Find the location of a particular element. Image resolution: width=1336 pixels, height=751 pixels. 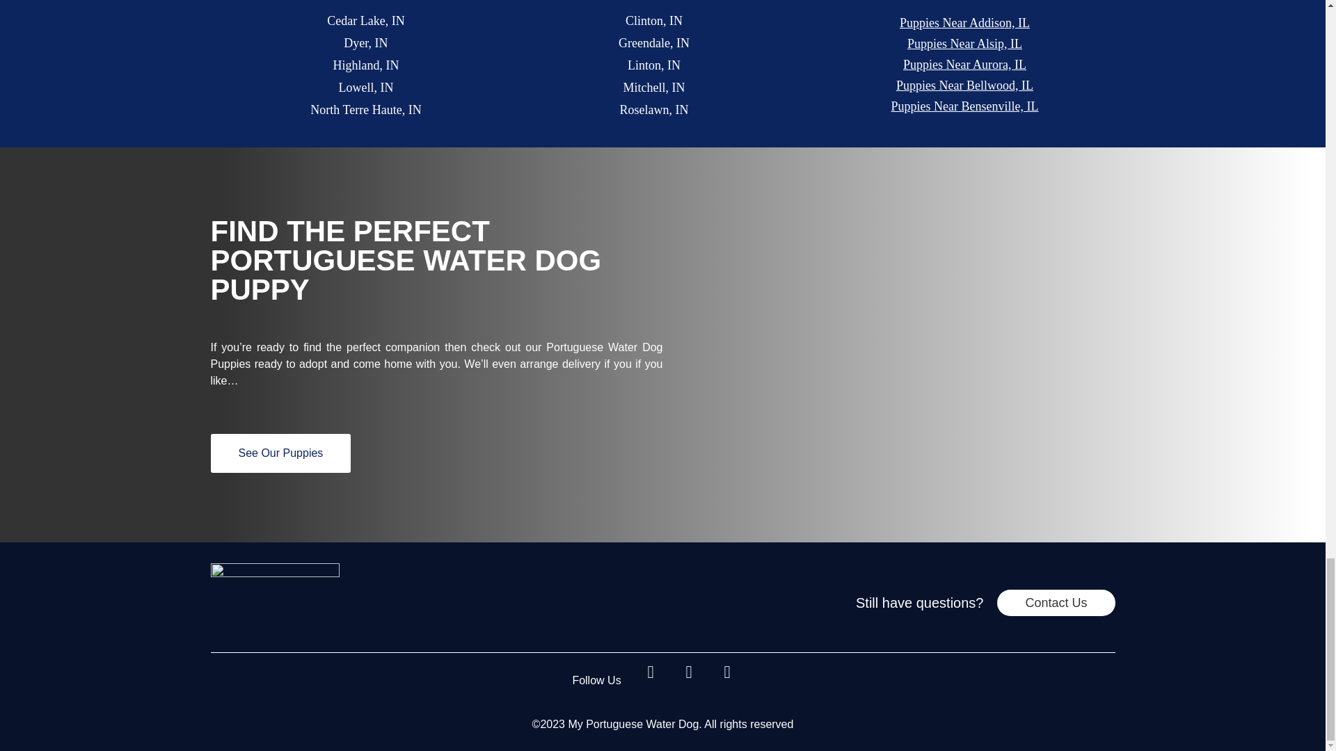

Puppies Near Alsip, IL is located at coordinates (964, 43).